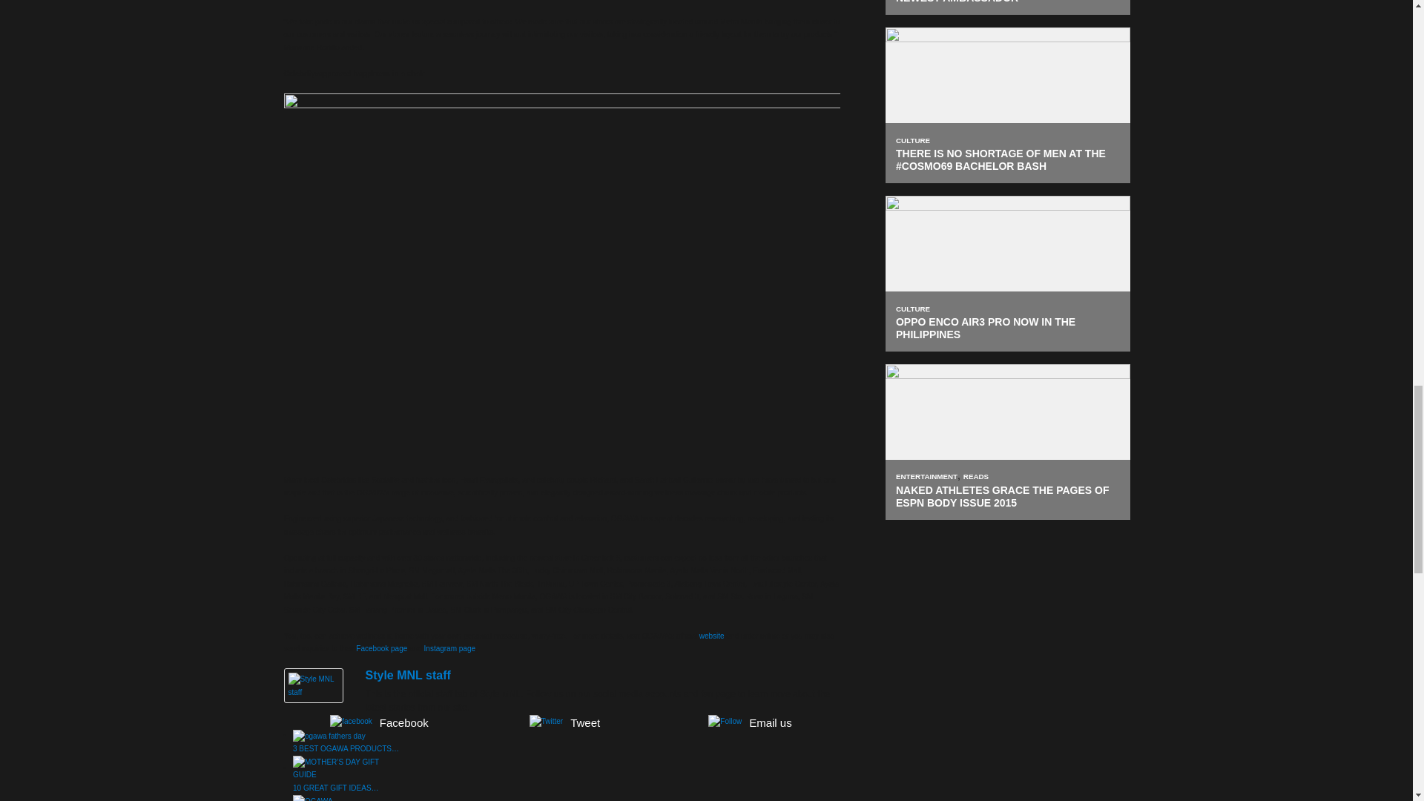 Image resolution: width=1424 pixels, height=801 pixels. Describe the element at coordinates (313, 685) in the screenshot. I see `Style MNL staff` at that location.